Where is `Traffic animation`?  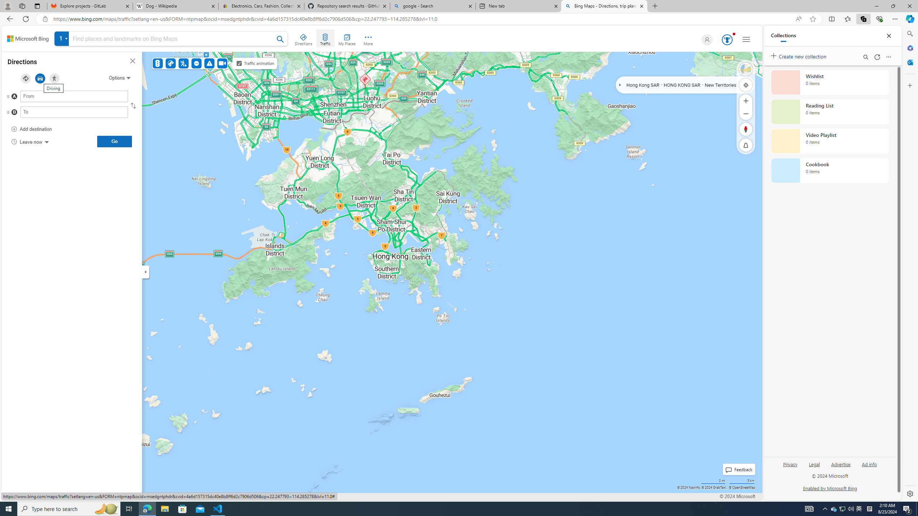
Traffic animation is located at coordinates (239, 63).